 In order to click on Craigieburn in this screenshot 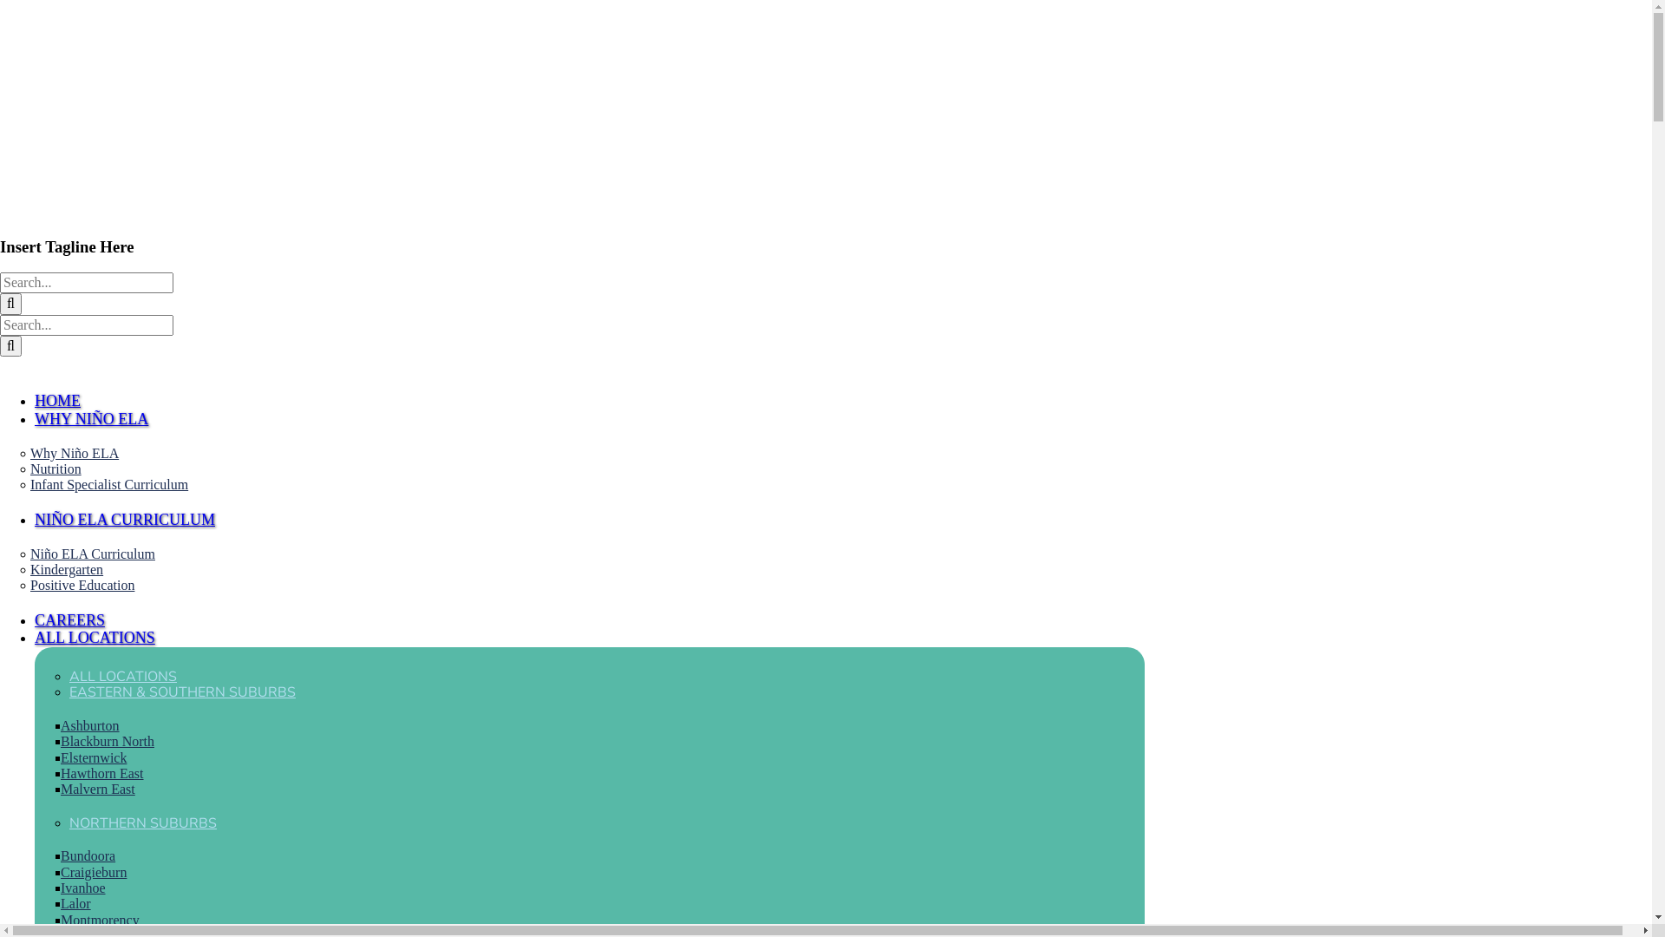, I will do `click(98, 873)`.